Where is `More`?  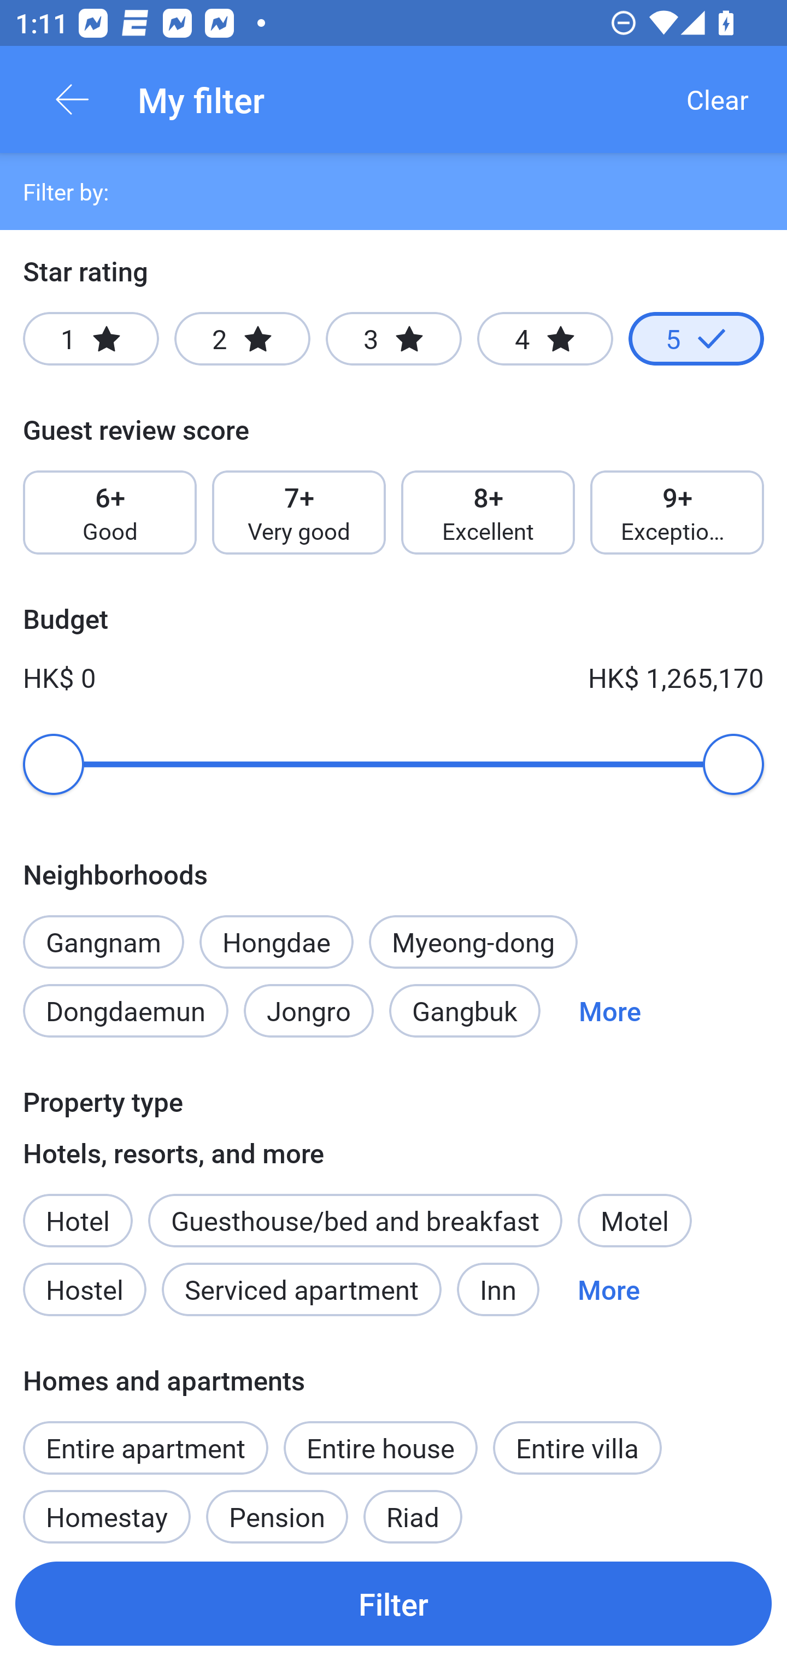
More is located at coordinates (609, 1289).